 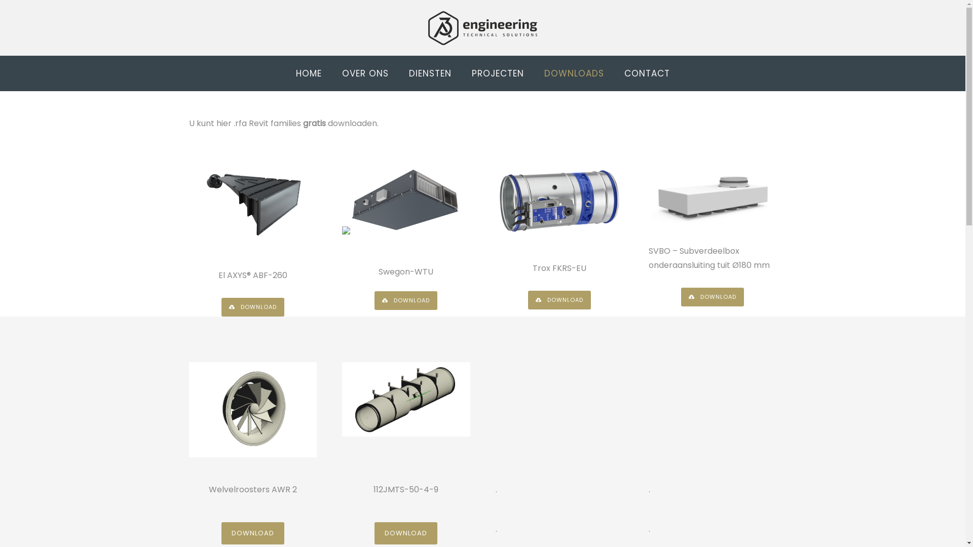 I want to click on OVER ONS, so click(x=365, y=73).